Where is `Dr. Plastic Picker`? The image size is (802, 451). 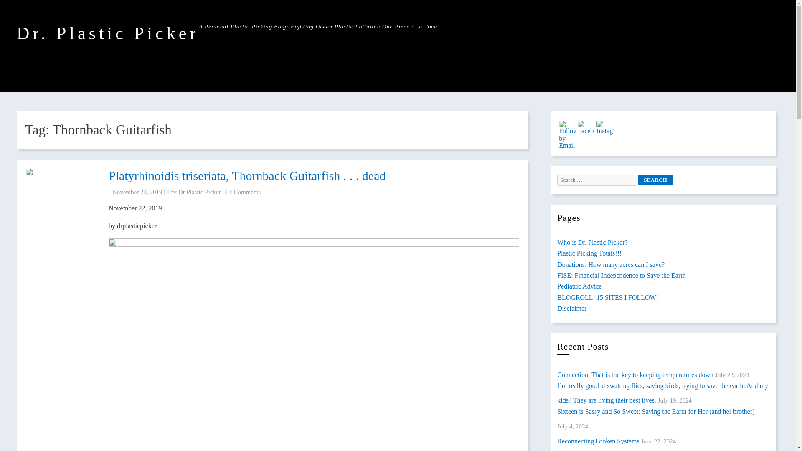 Dr. Plastic Picker is located at coordinates (108, 33).